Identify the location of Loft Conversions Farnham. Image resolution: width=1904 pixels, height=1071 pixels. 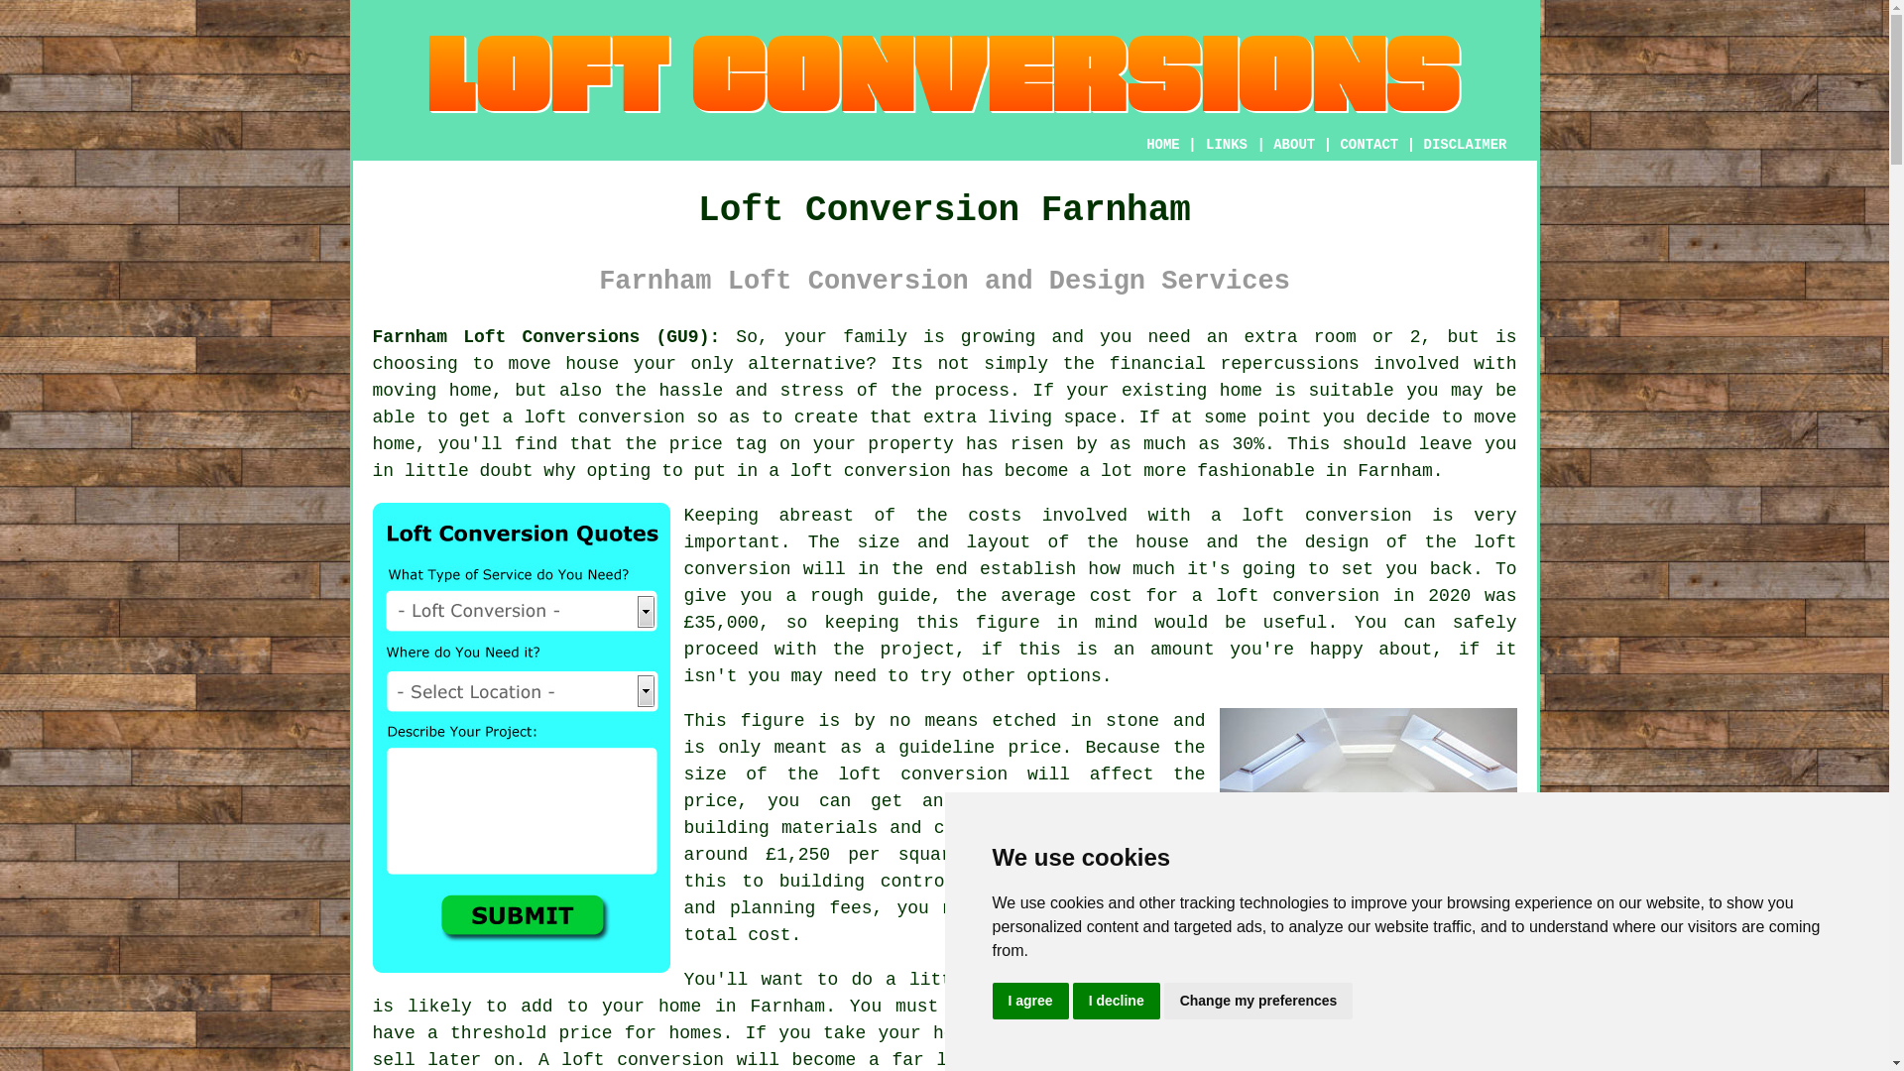
(1368, 805).